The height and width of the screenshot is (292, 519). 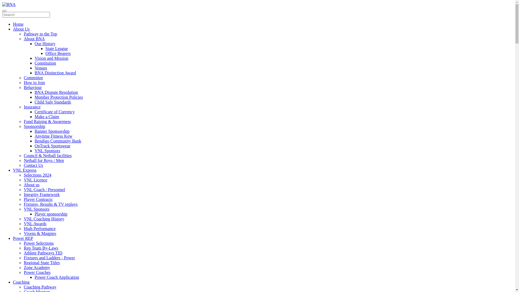 I want to click on Member Protection Policies, so click(x=59, y=97).